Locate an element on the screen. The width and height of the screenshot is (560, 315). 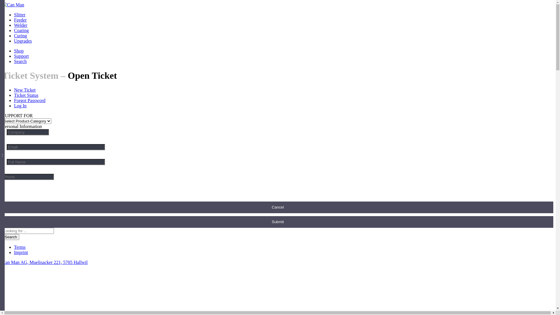
Shop is located at coordinates (19, 51).